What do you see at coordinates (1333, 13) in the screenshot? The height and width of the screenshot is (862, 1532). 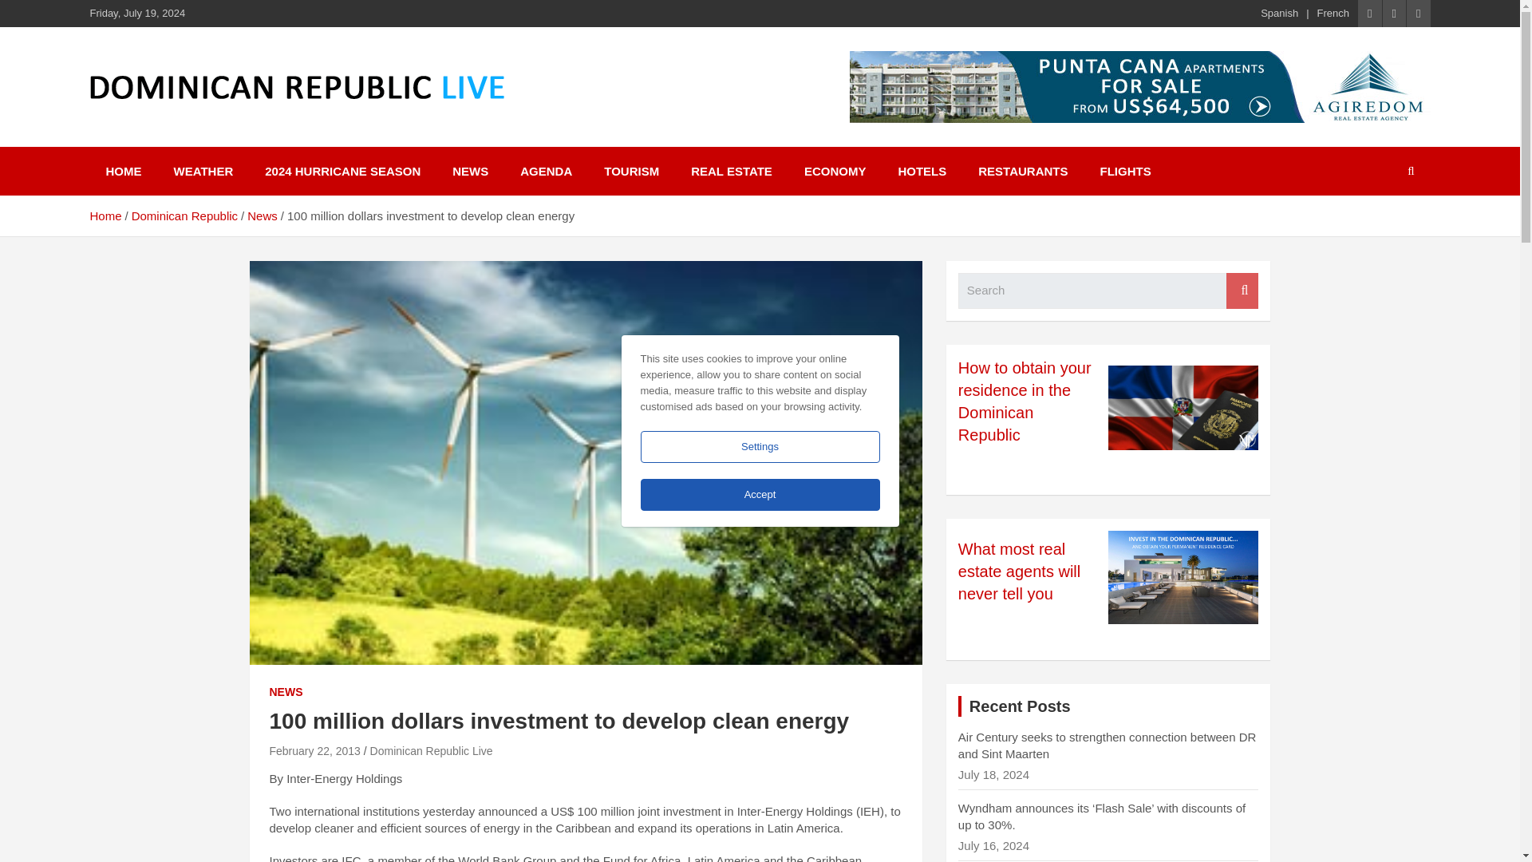 I see `French` at bounding box center [1333, 13].